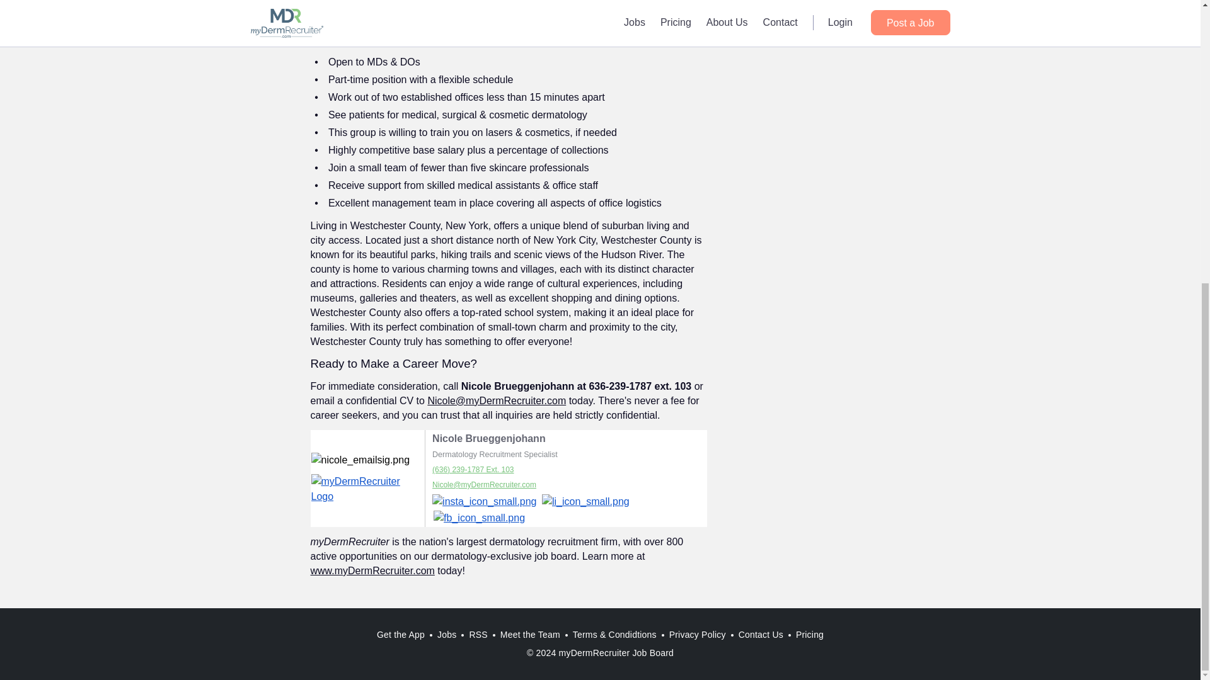 This screenshot has height=680, width=1210. I want to click on Get the App, so click(400, 635).